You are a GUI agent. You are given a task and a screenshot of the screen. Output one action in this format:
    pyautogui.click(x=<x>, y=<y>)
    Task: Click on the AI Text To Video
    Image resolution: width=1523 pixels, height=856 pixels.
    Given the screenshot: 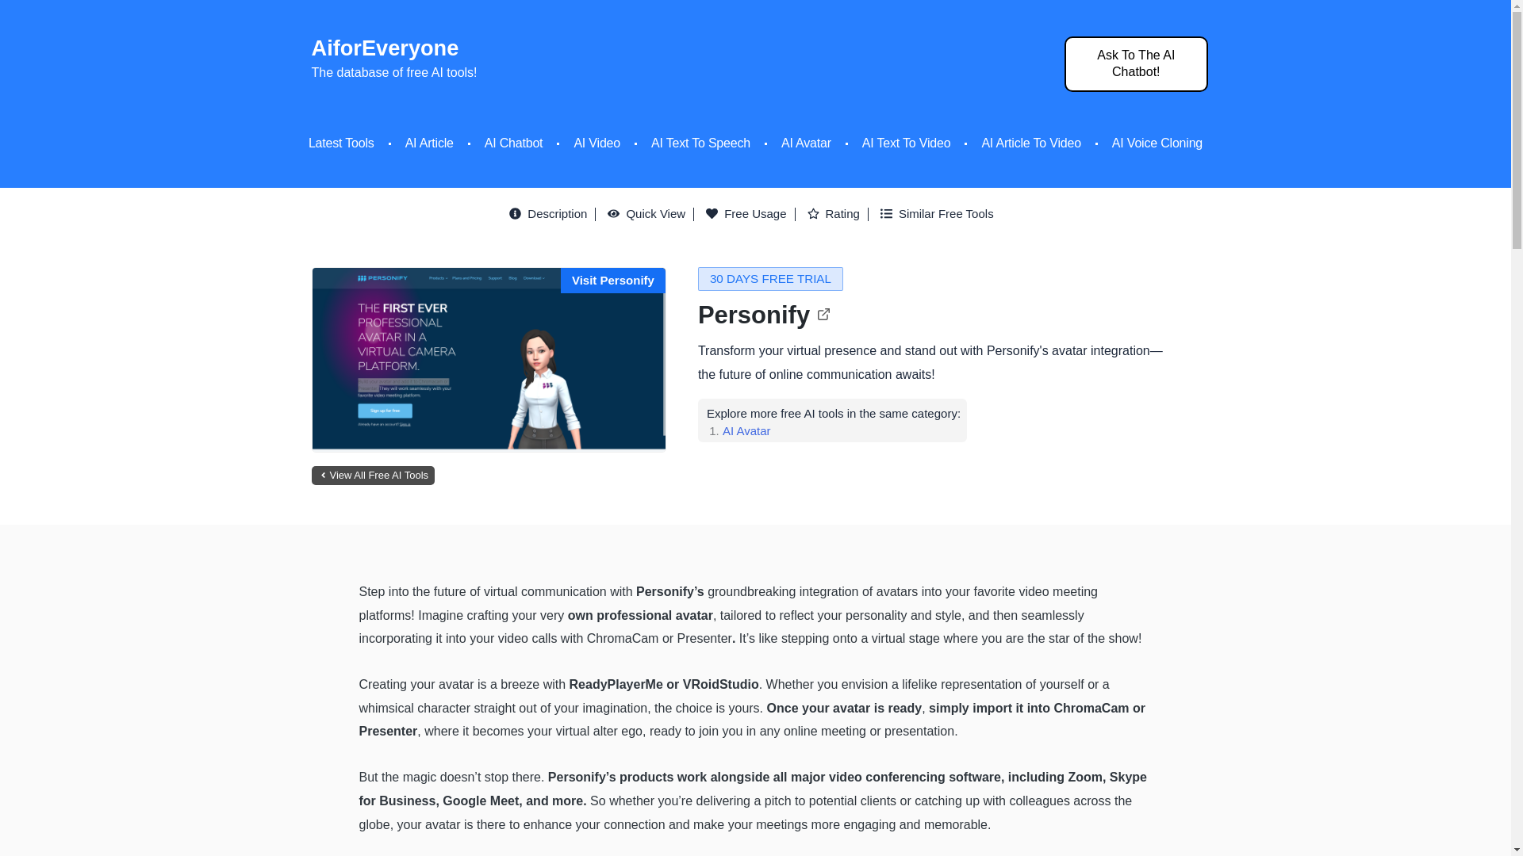 What is the action you would take?
    pyautogui.click(x=906, y=143)
    